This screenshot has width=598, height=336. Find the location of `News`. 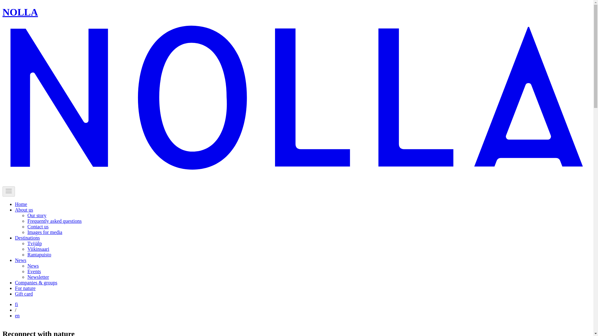

News is located at coordinates (33, 266).